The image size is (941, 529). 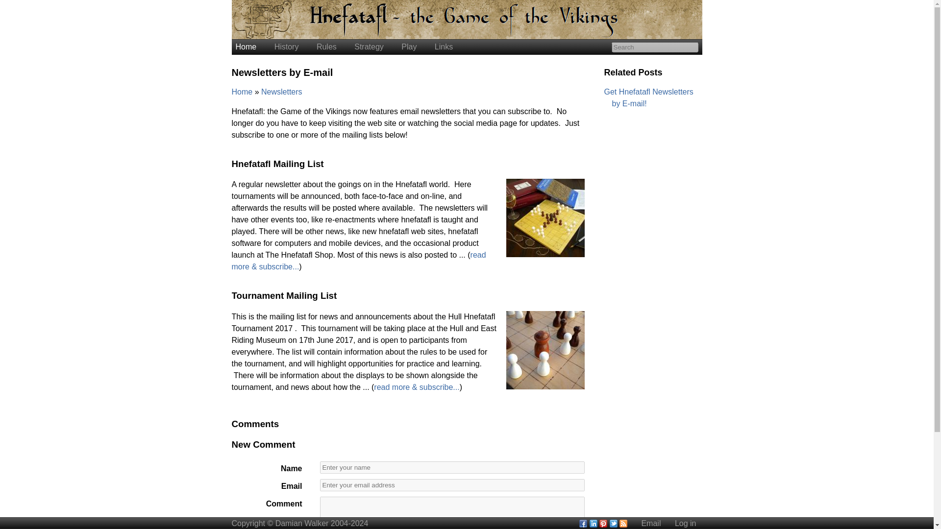 I want to click on Facebook, so click(x=583, y=523).